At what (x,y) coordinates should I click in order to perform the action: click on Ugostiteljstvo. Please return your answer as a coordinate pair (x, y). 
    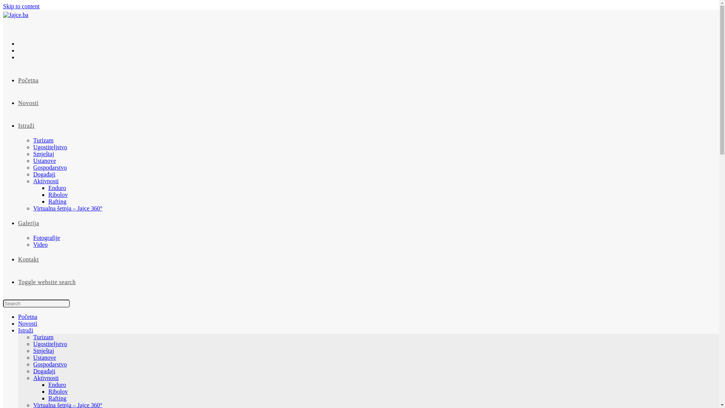
    Looking at the image, I should click on (50, 344).